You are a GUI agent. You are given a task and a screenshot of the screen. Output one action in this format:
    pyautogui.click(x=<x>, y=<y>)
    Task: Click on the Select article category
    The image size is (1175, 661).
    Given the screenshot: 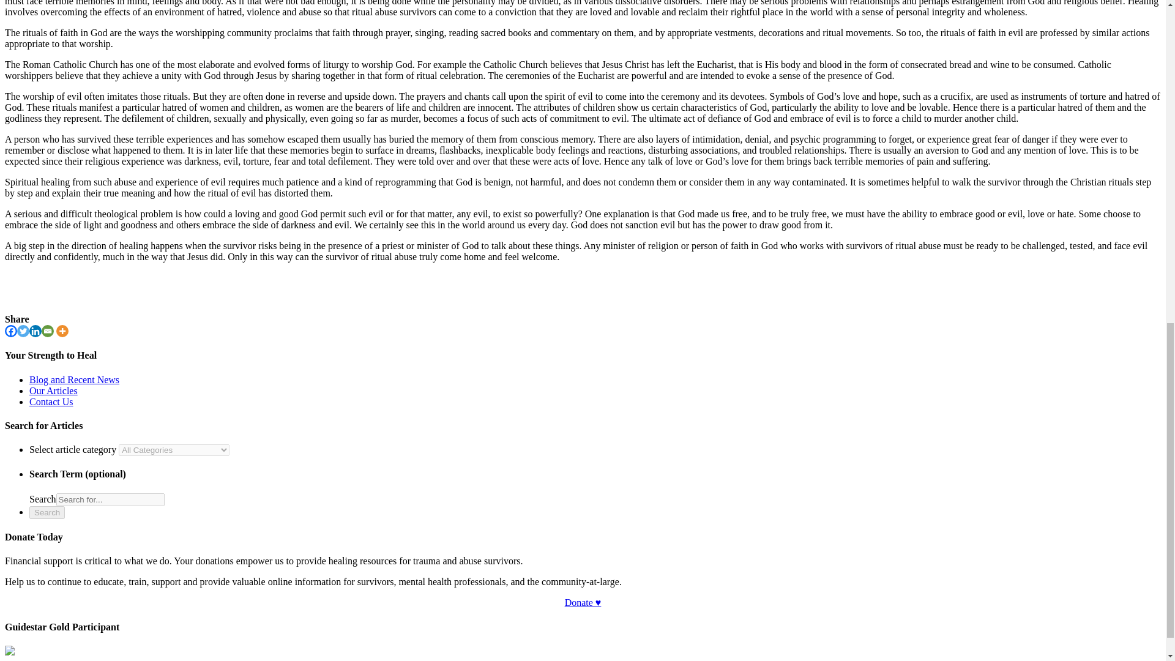 What is the action you would take?
    pyautogui.click(x=174, y=450)
    